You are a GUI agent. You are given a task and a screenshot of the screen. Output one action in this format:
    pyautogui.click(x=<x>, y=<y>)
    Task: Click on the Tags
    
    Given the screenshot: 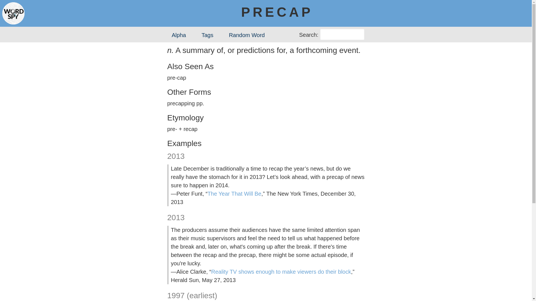 What is the action you would take?
    pyautogui.click(x=207, y=35)
    